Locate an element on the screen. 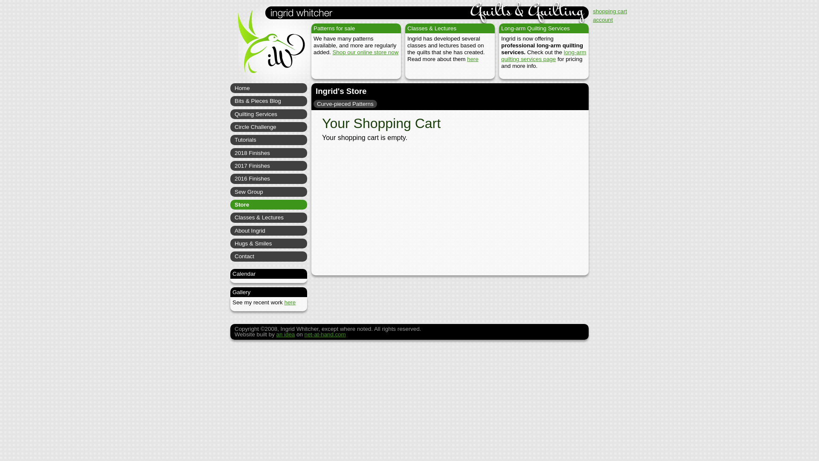 The height and width of the screenshot is (461, 819). 2016 Finishes is located at coordinates (269, 178).